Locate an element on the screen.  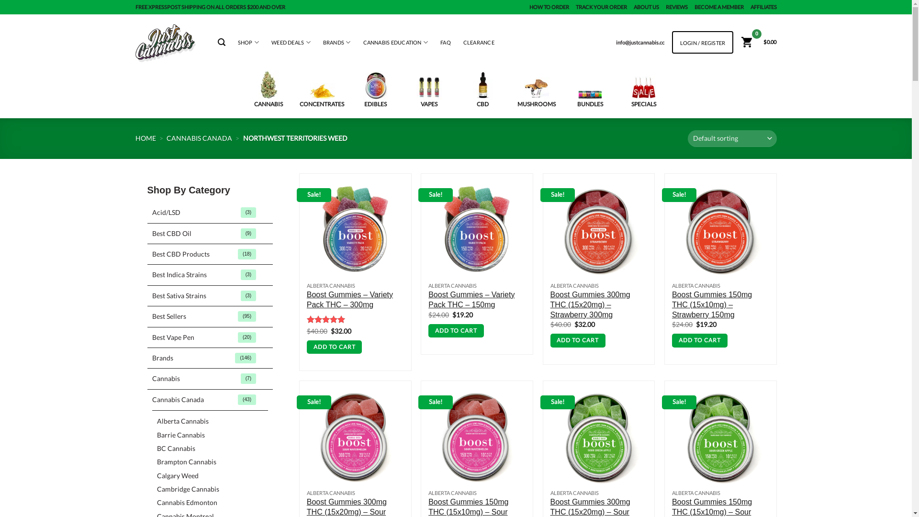
ADD TO CART is located at coordinates (335, 348).